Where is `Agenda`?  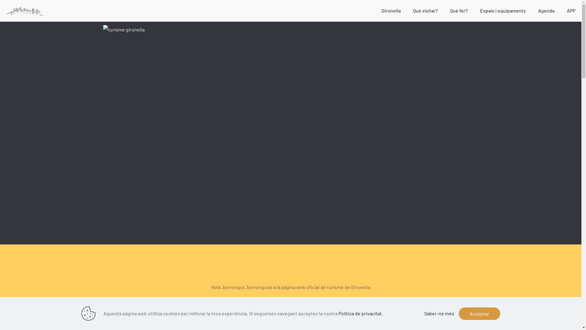 Agenda is located at coordinates (546, 11).